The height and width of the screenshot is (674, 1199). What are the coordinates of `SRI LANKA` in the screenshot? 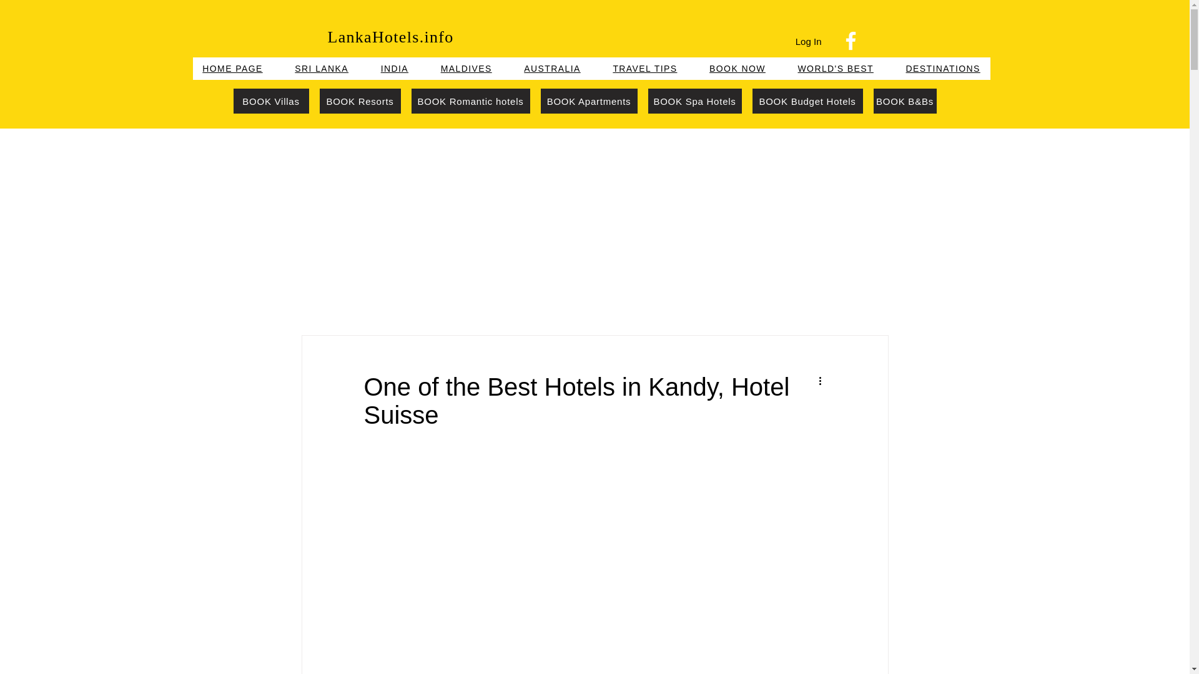 It's located at (321, 69).